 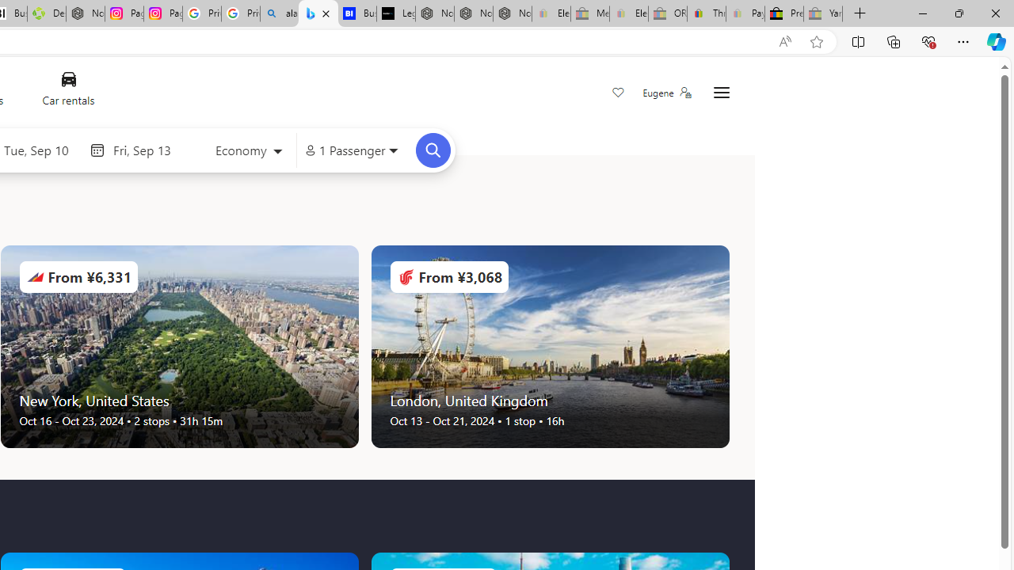 I want to click on Select class of service, so click(x=248, y=152).